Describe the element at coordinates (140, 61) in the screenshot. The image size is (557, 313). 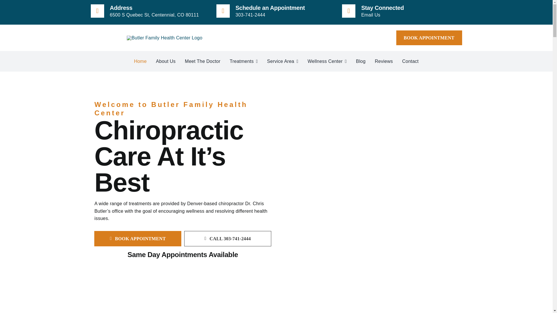
I see `Home` at that location.